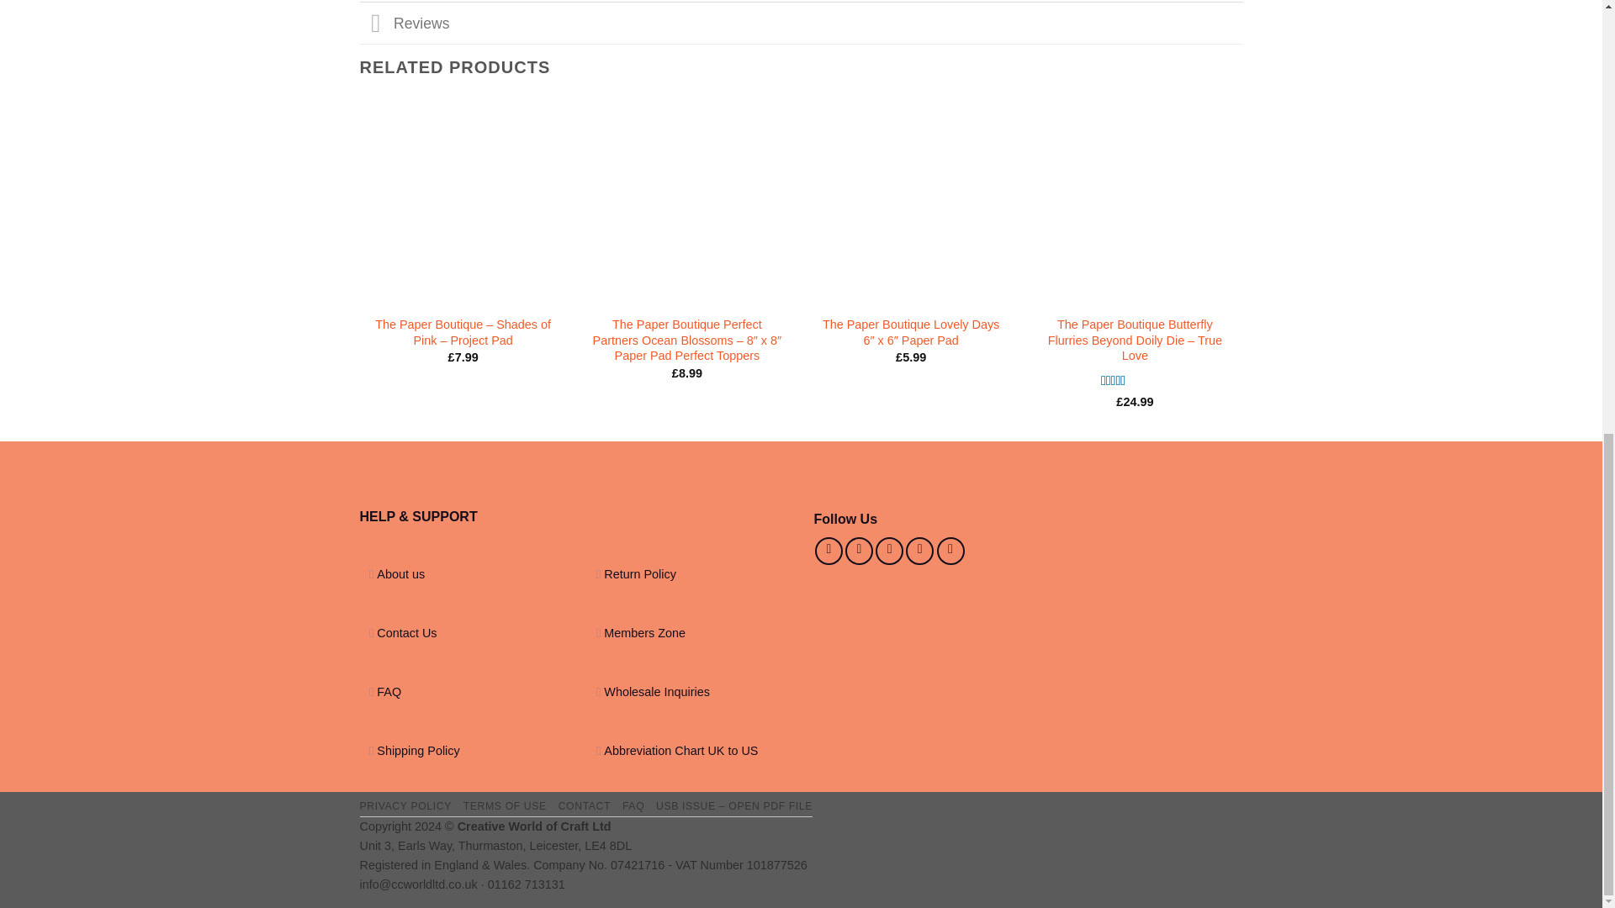 The image size is (1615, 908). I want to click on Go to FAQ, so click(389, 691).